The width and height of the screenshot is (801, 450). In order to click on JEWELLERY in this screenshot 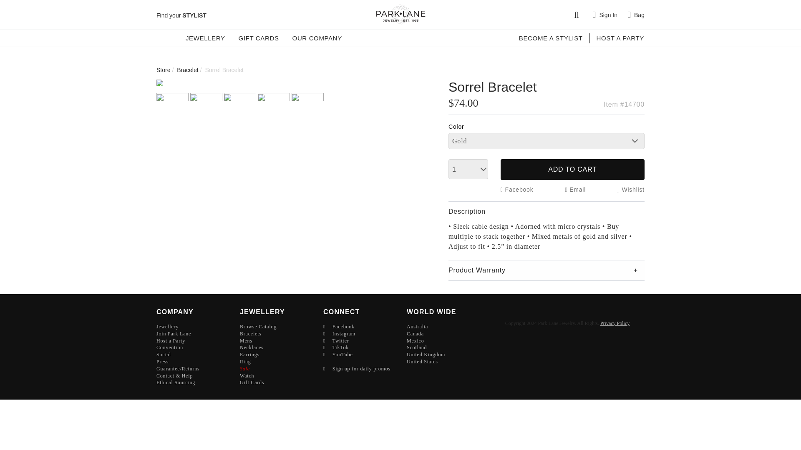, I will do `click(205, 38)`.